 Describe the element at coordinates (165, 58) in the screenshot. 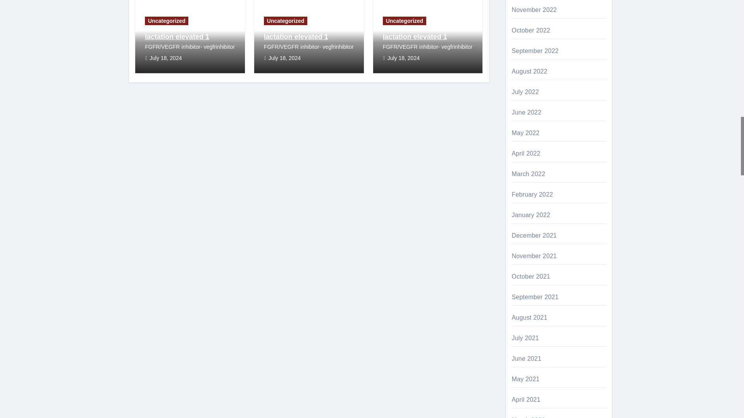

I see `July 18, 2024` at that location.